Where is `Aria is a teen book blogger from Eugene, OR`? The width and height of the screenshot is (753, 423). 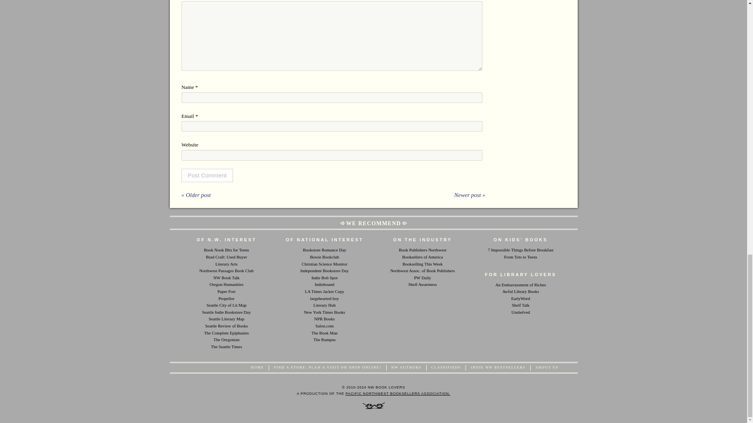 Aria is a teen book blogger from Eugene, OR is located at coordinates (227, 249).